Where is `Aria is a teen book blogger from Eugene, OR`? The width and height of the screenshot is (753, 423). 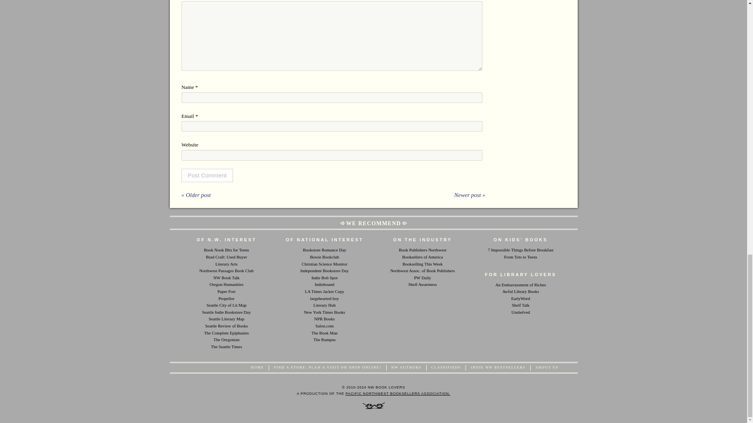 Aria is a teen book blogger from Eugene, OR is located at coordinates (227, 249).